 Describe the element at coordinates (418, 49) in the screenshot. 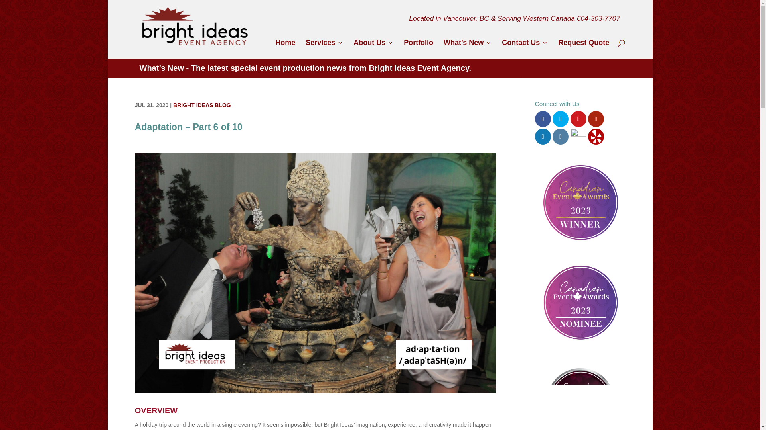

I see `Portfolio` at that location.